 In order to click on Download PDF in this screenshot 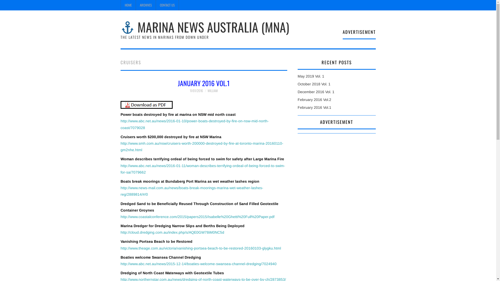, I will do `click(146, 105)`.